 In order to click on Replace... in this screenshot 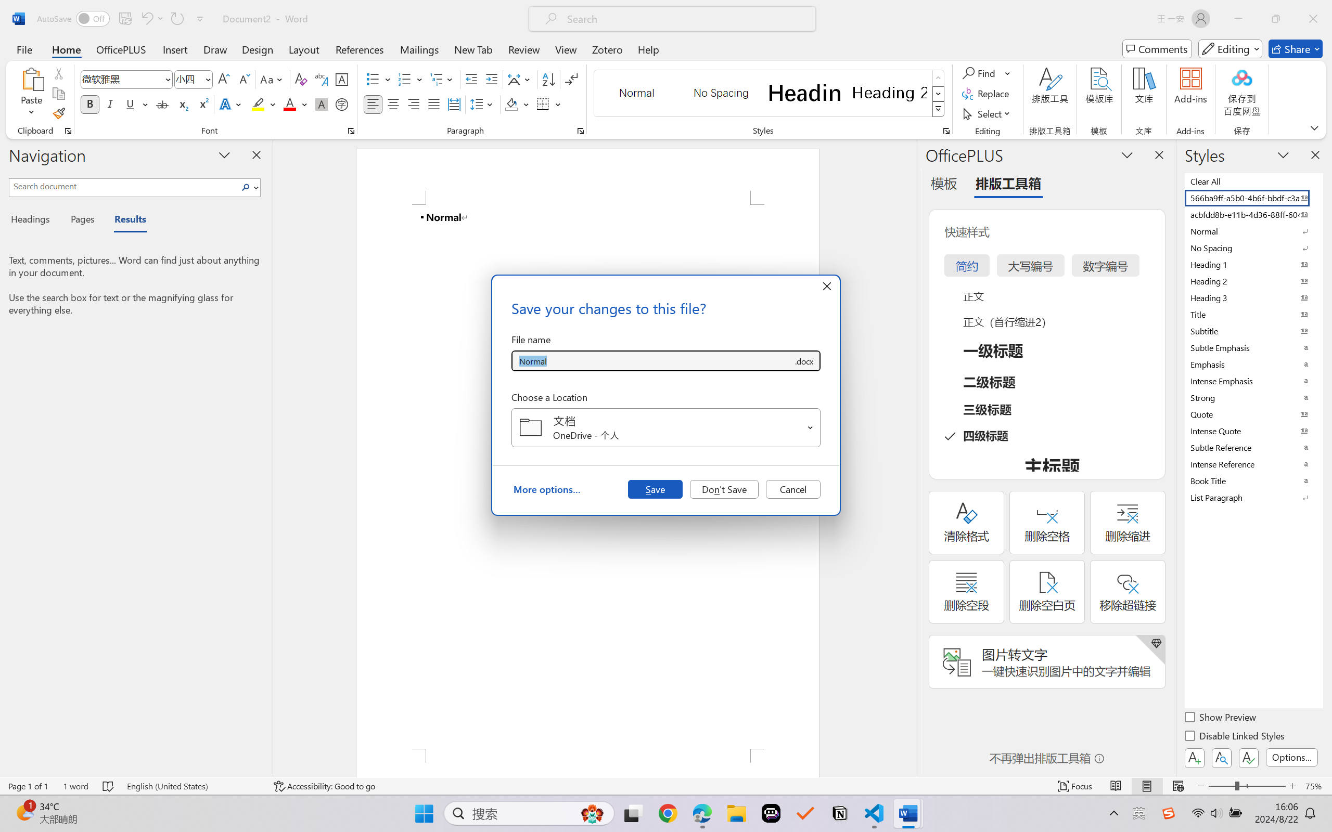, I will do `click(987, 94)`.